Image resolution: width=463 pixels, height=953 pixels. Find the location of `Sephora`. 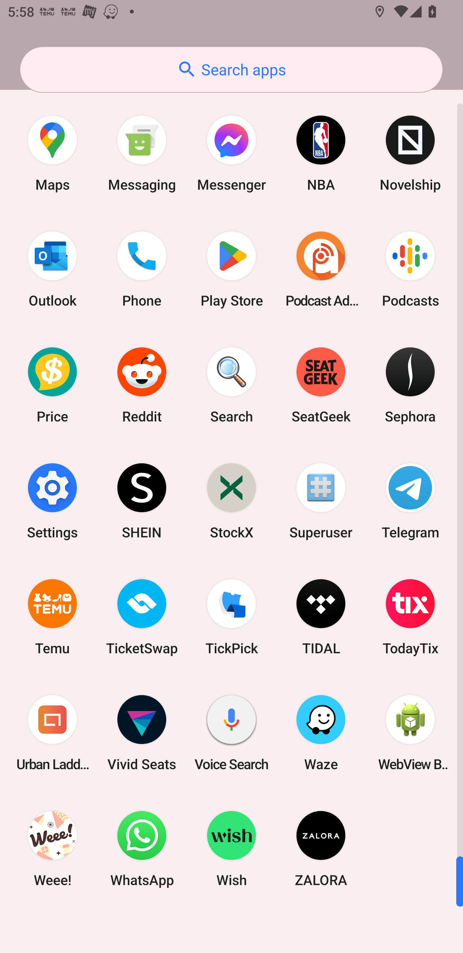

Sephora is located at coordinates (410, 385).